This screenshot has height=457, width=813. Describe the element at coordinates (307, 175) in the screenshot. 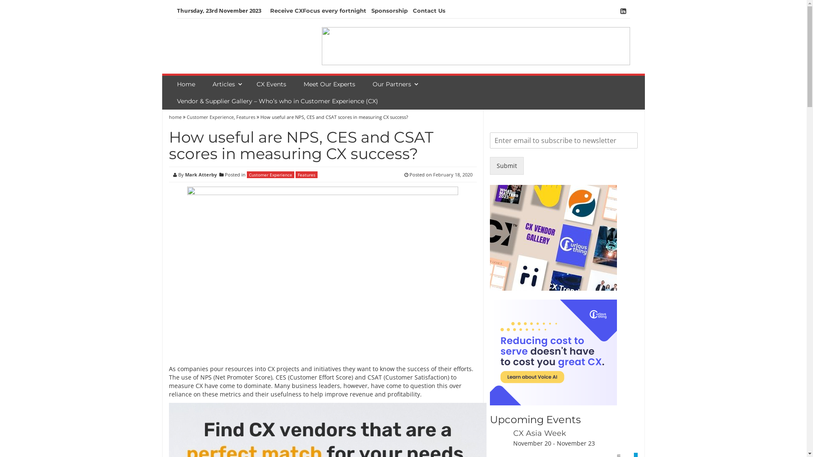

I see `Features` at that location.